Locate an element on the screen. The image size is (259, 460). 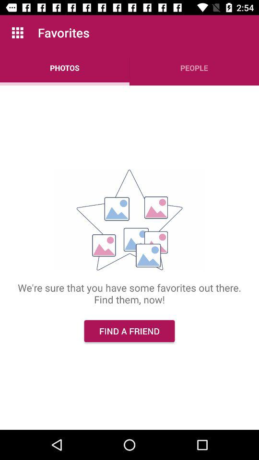
launch the people app is located at coordinates (194, 68).